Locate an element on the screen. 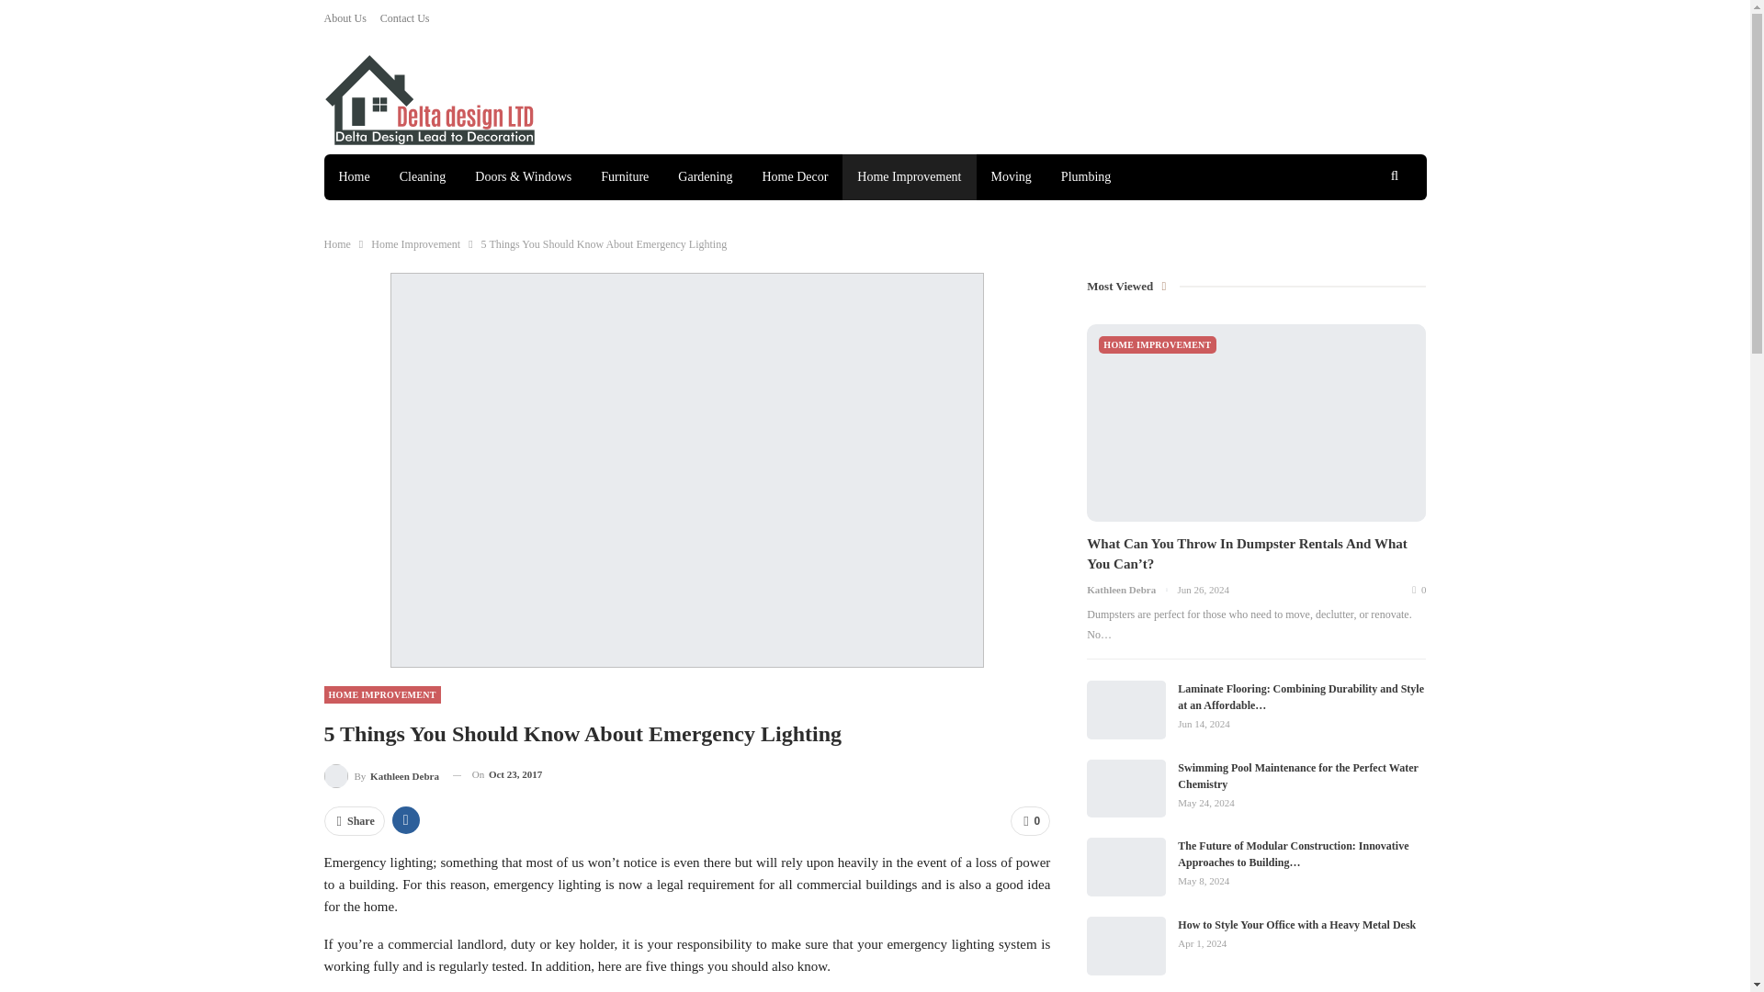  Contact Us is located at coordinates (405, 18).